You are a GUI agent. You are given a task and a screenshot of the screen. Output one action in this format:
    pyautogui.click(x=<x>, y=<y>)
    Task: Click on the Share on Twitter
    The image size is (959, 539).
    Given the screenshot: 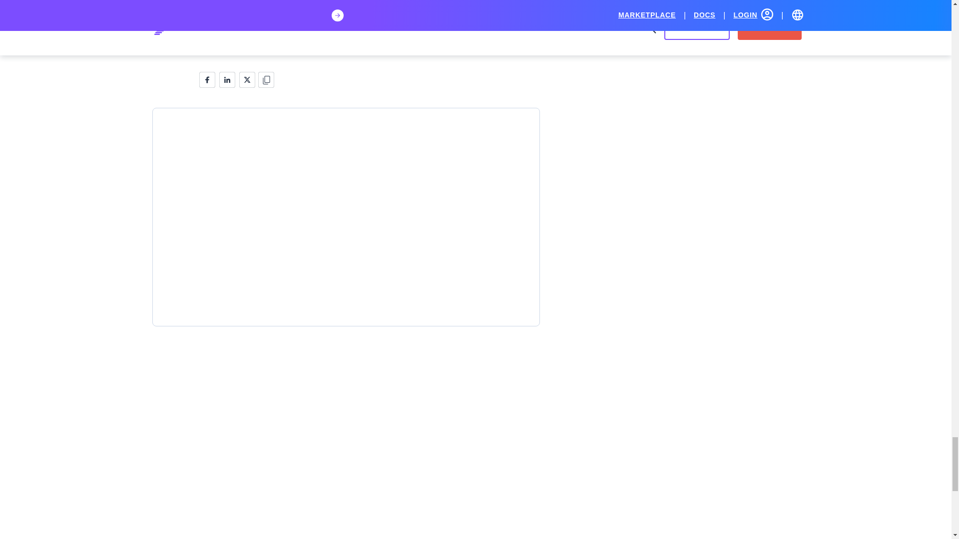 What is the action you would take?
    pyautogui.click(x=247, y=79)
    